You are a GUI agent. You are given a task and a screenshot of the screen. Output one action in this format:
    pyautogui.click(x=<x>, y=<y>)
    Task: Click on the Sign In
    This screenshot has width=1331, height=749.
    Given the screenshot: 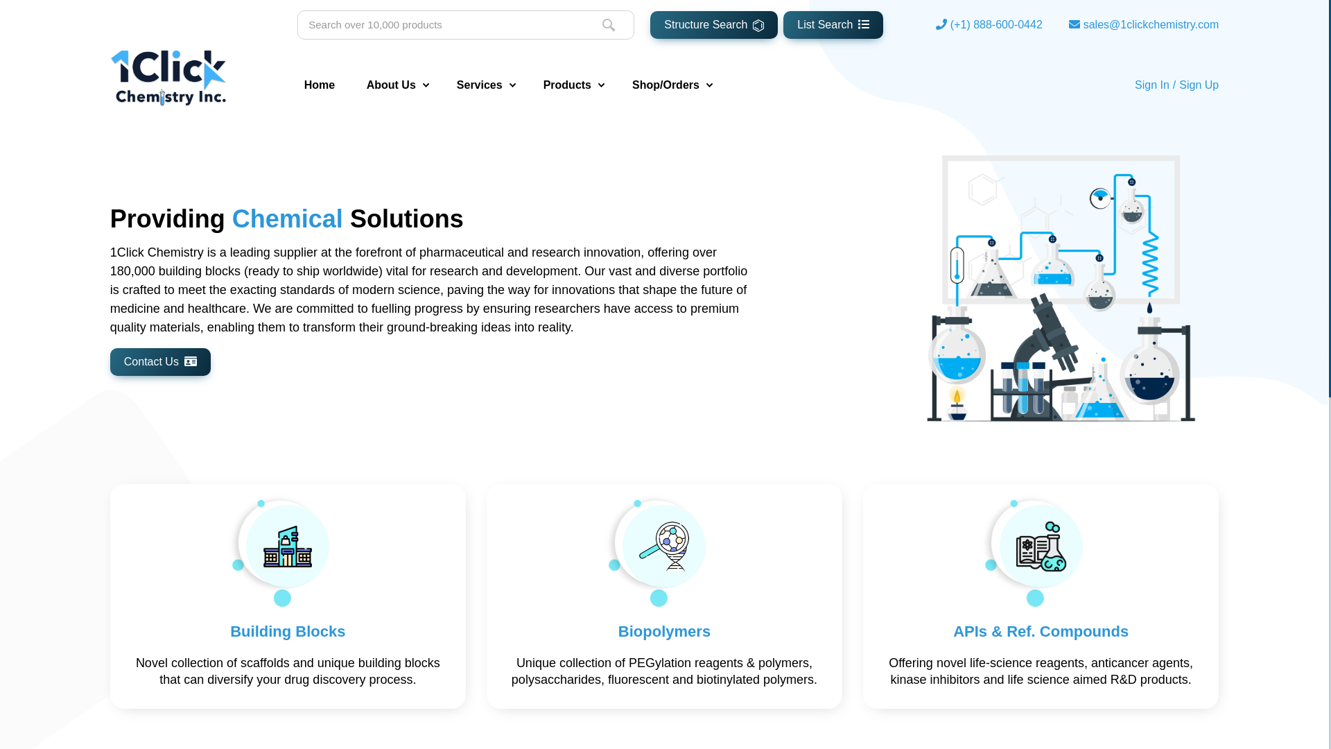 What is the action you would take?
    pyautogui.click(x=1152, y=85)
    